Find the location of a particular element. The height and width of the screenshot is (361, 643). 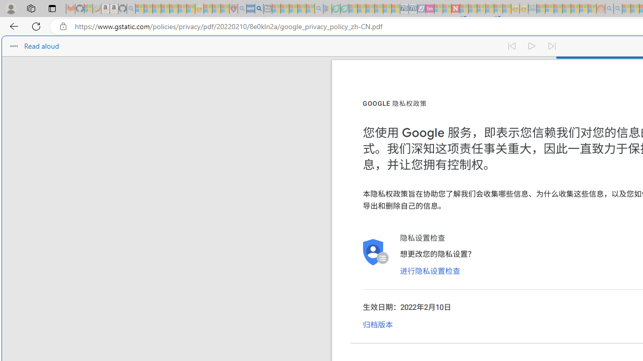

google - Search - Sleeping is located at coordinates (318, 9).